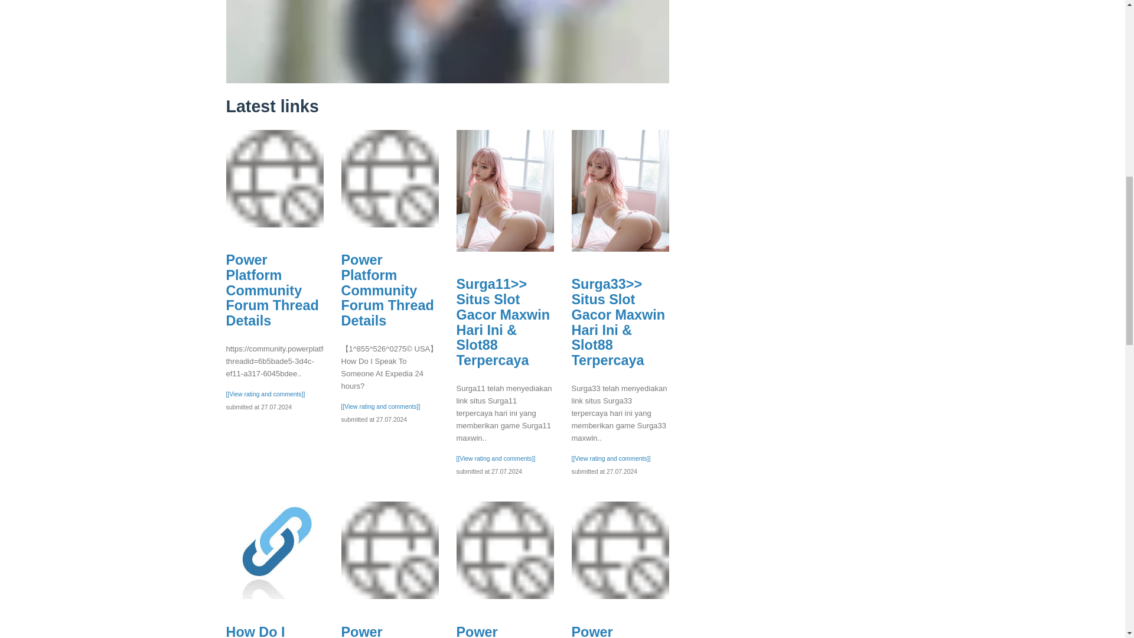  Describe the element at coordinates (272, 290) in the screenshot. I see `How Do I Speak To Someone At Expedia 24 hours?` at that location.